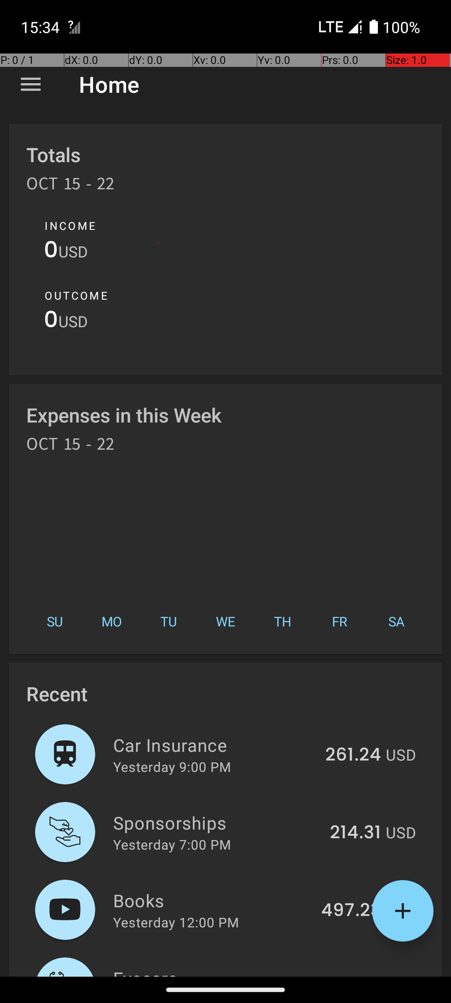 This screenshot has width=451, height=1003. I want to click on 497.23, so click(351, 911).